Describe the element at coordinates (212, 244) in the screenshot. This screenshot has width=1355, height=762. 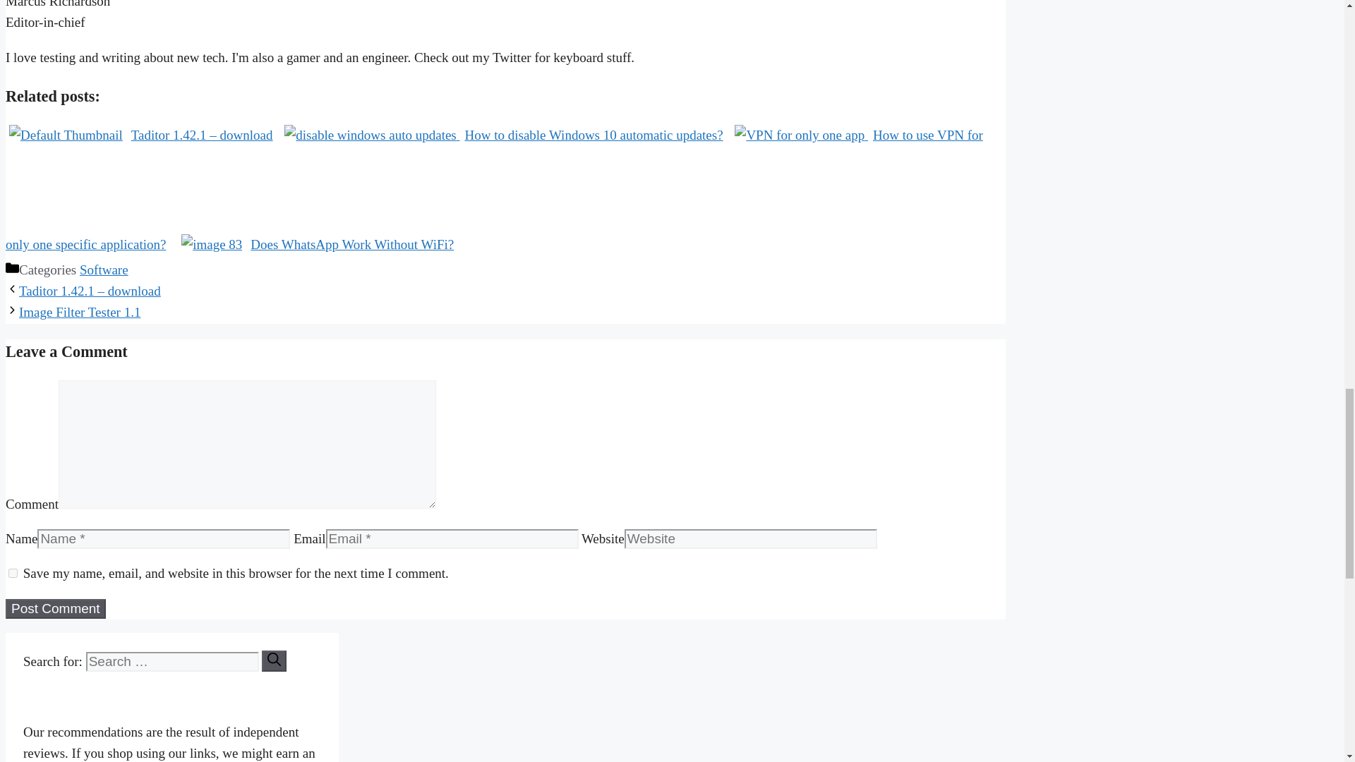
I see `Does WhatsApp Work Without WiFi? 11` at that location.